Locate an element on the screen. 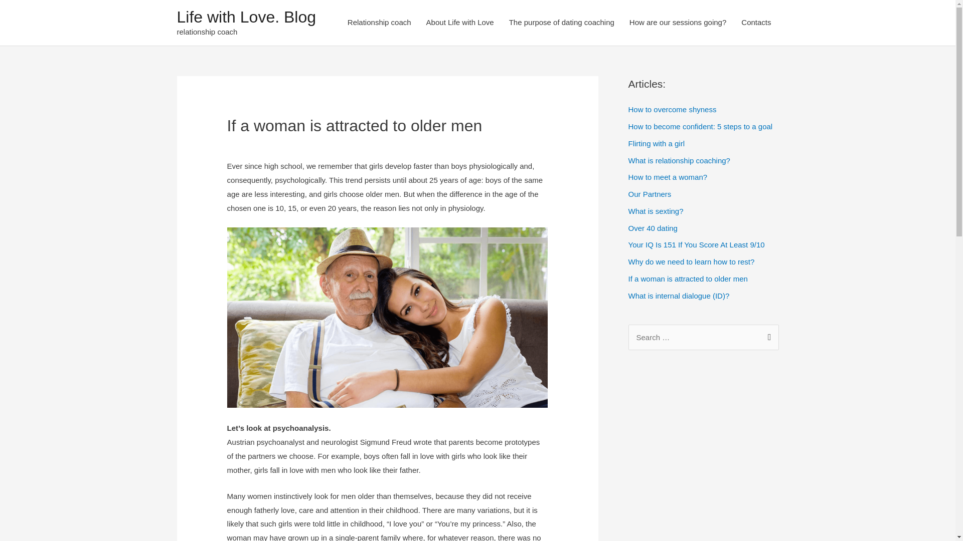  Over 40 dating is located at coordinates (653, 228).